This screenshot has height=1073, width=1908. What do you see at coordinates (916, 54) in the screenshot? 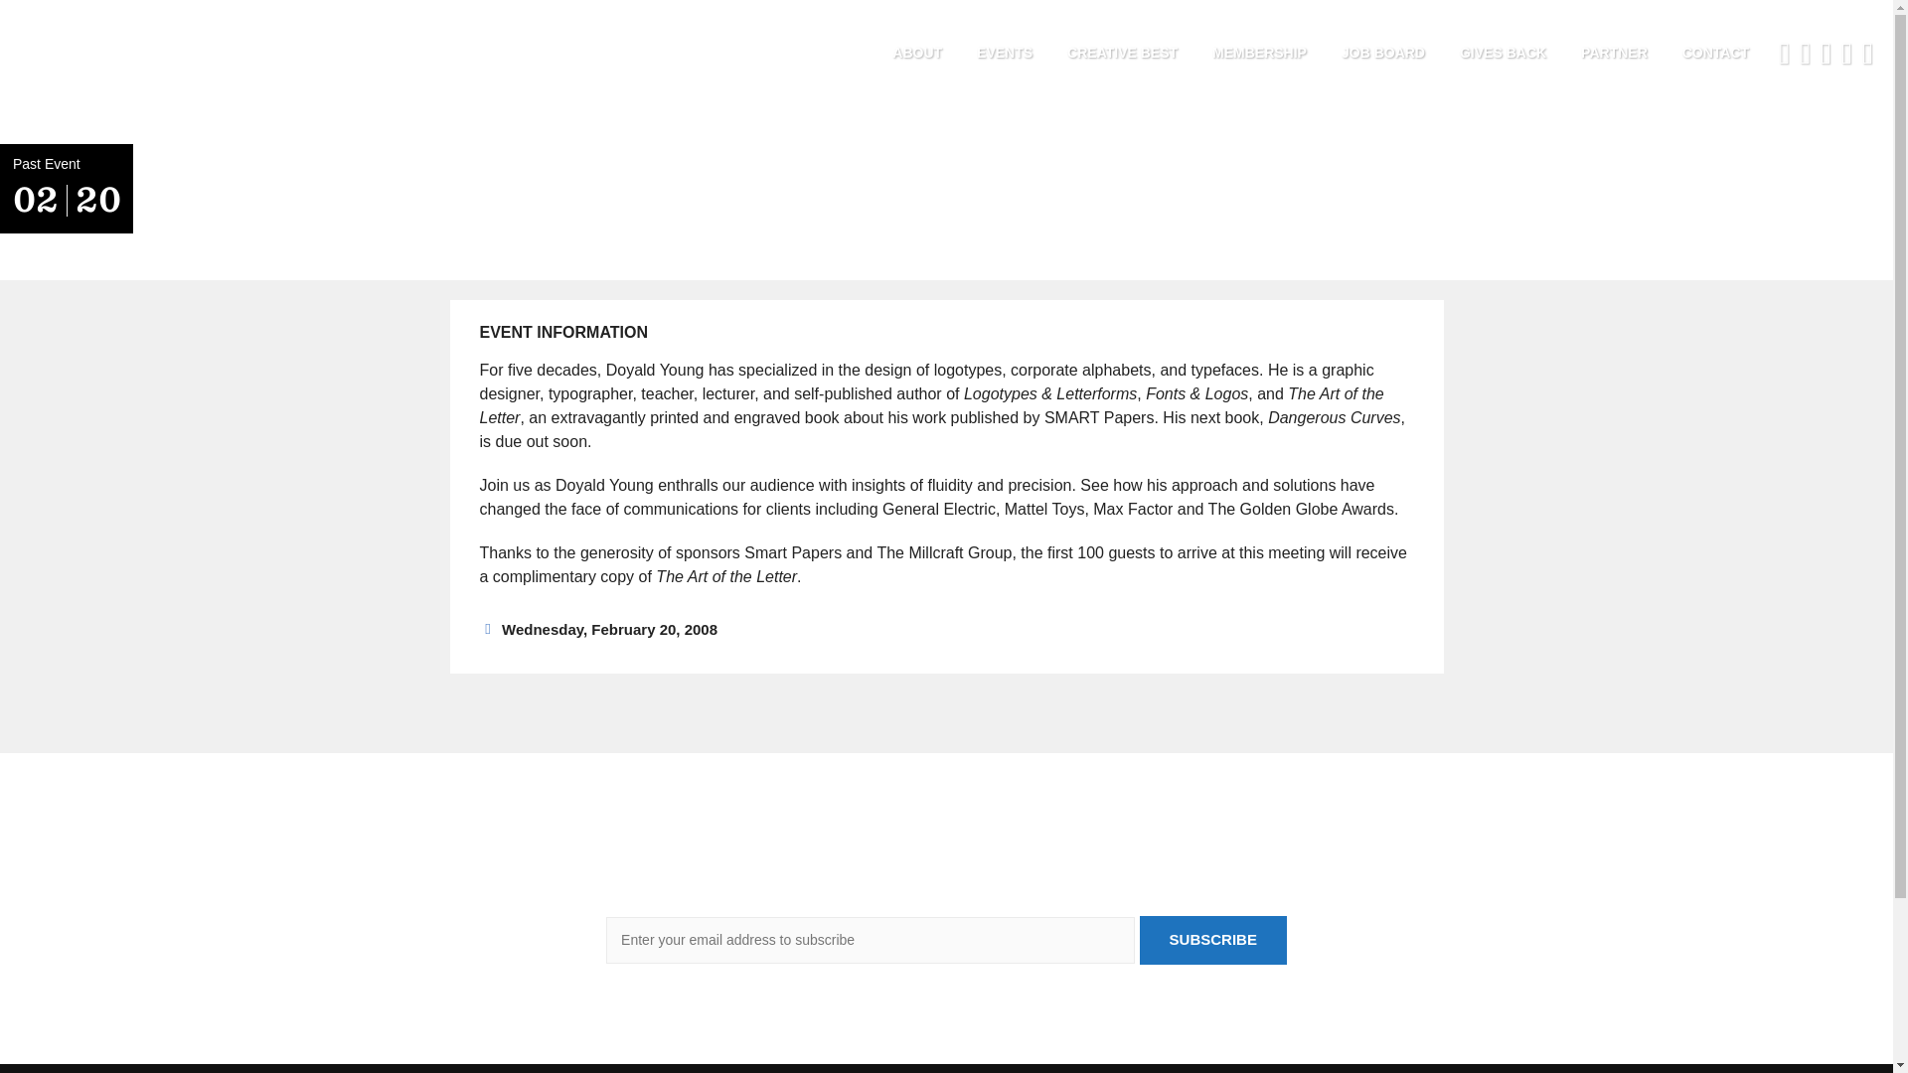
I see `ABOUT` at bounding box center [916, 54].